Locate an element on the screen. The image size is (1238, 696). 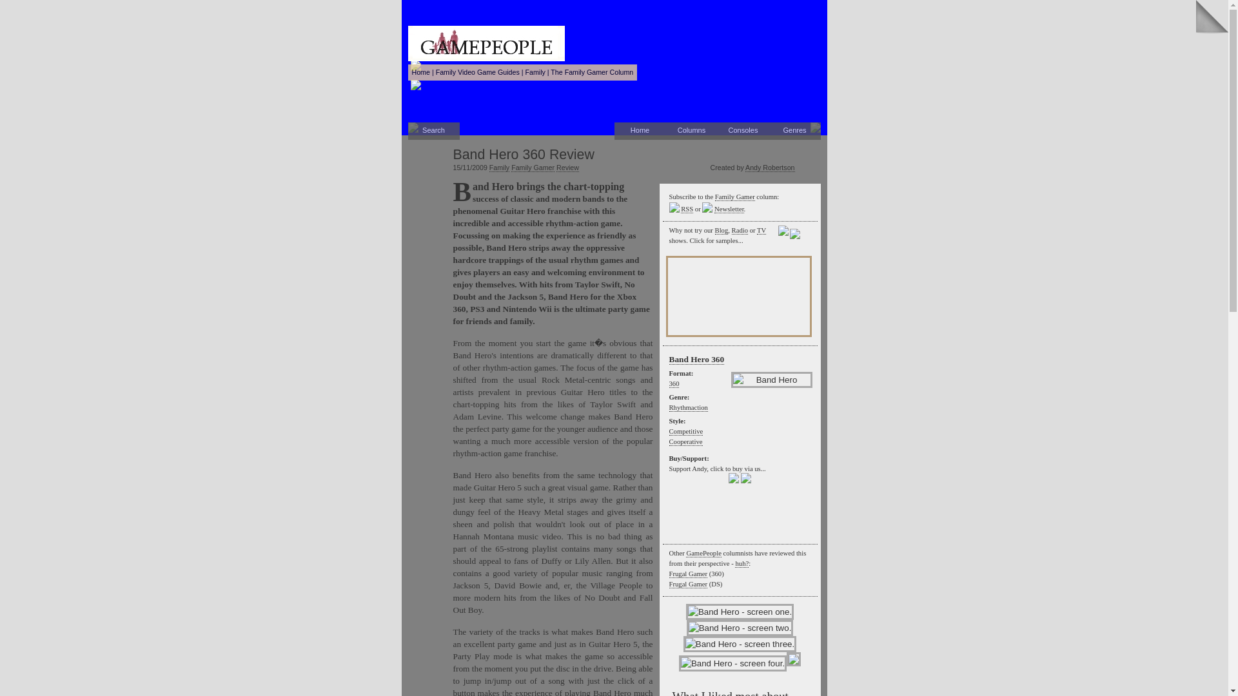
Home is located at coordinates (640, 131).